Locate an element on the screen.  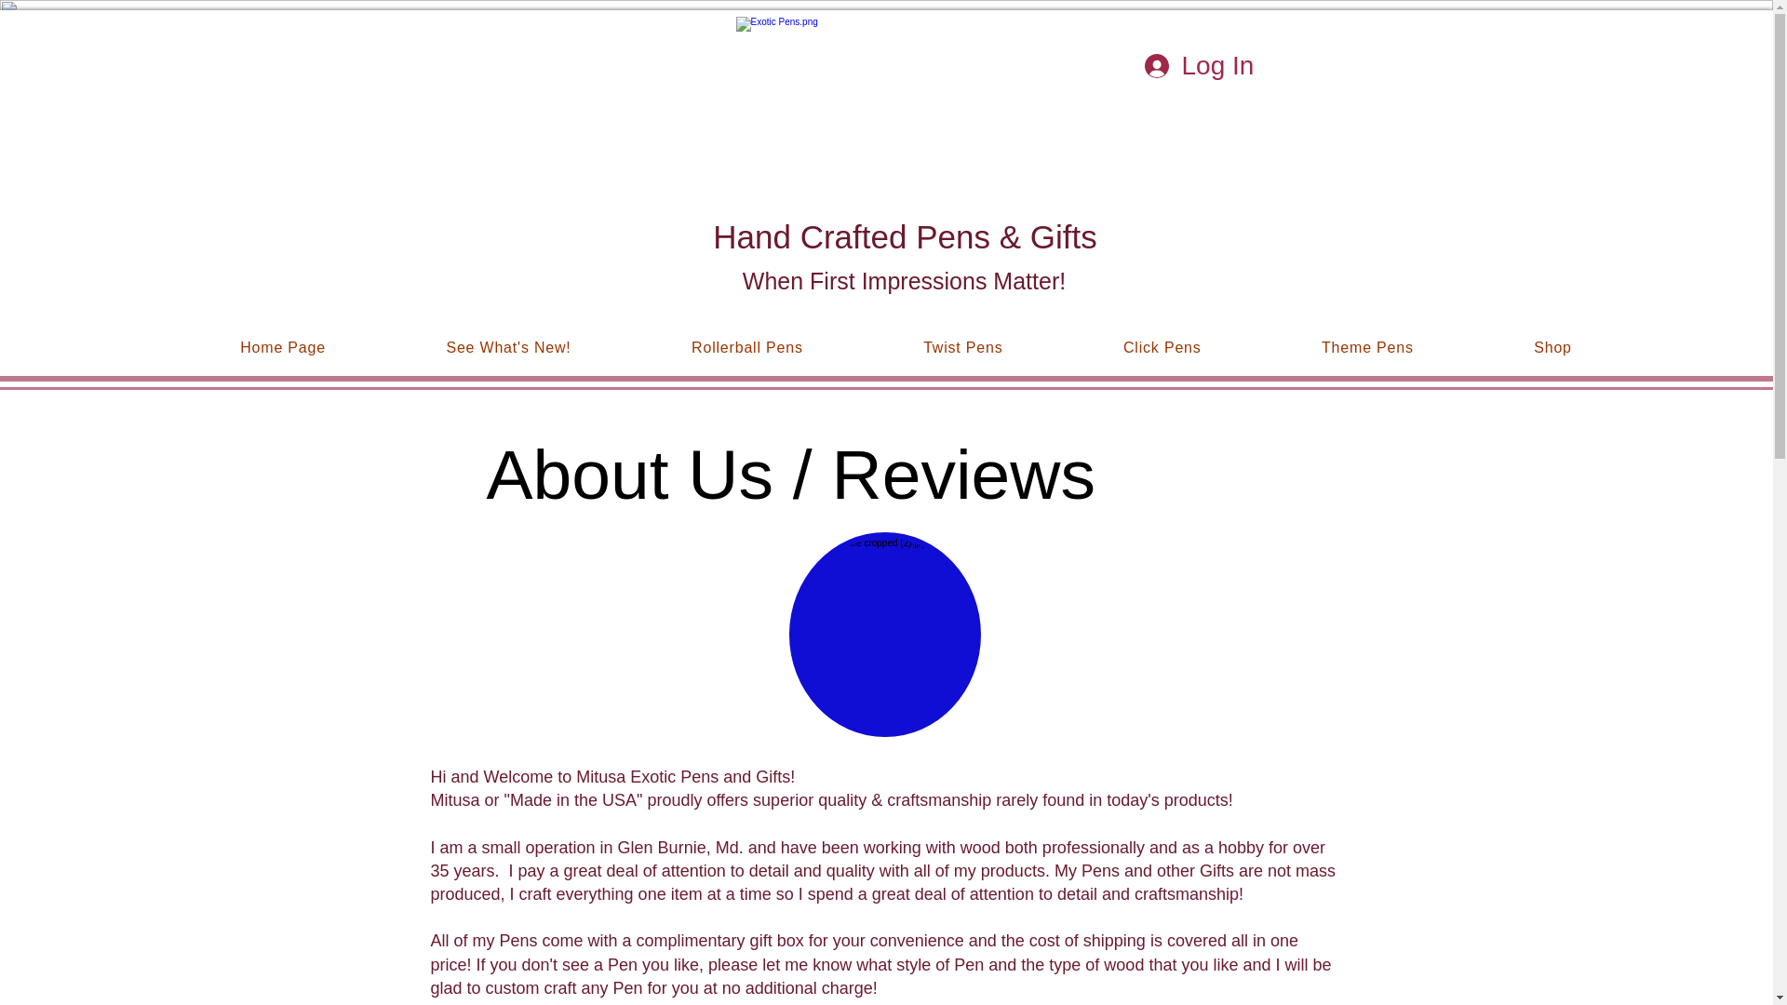
Rollerball Pens is located at coordinates (746, 348).